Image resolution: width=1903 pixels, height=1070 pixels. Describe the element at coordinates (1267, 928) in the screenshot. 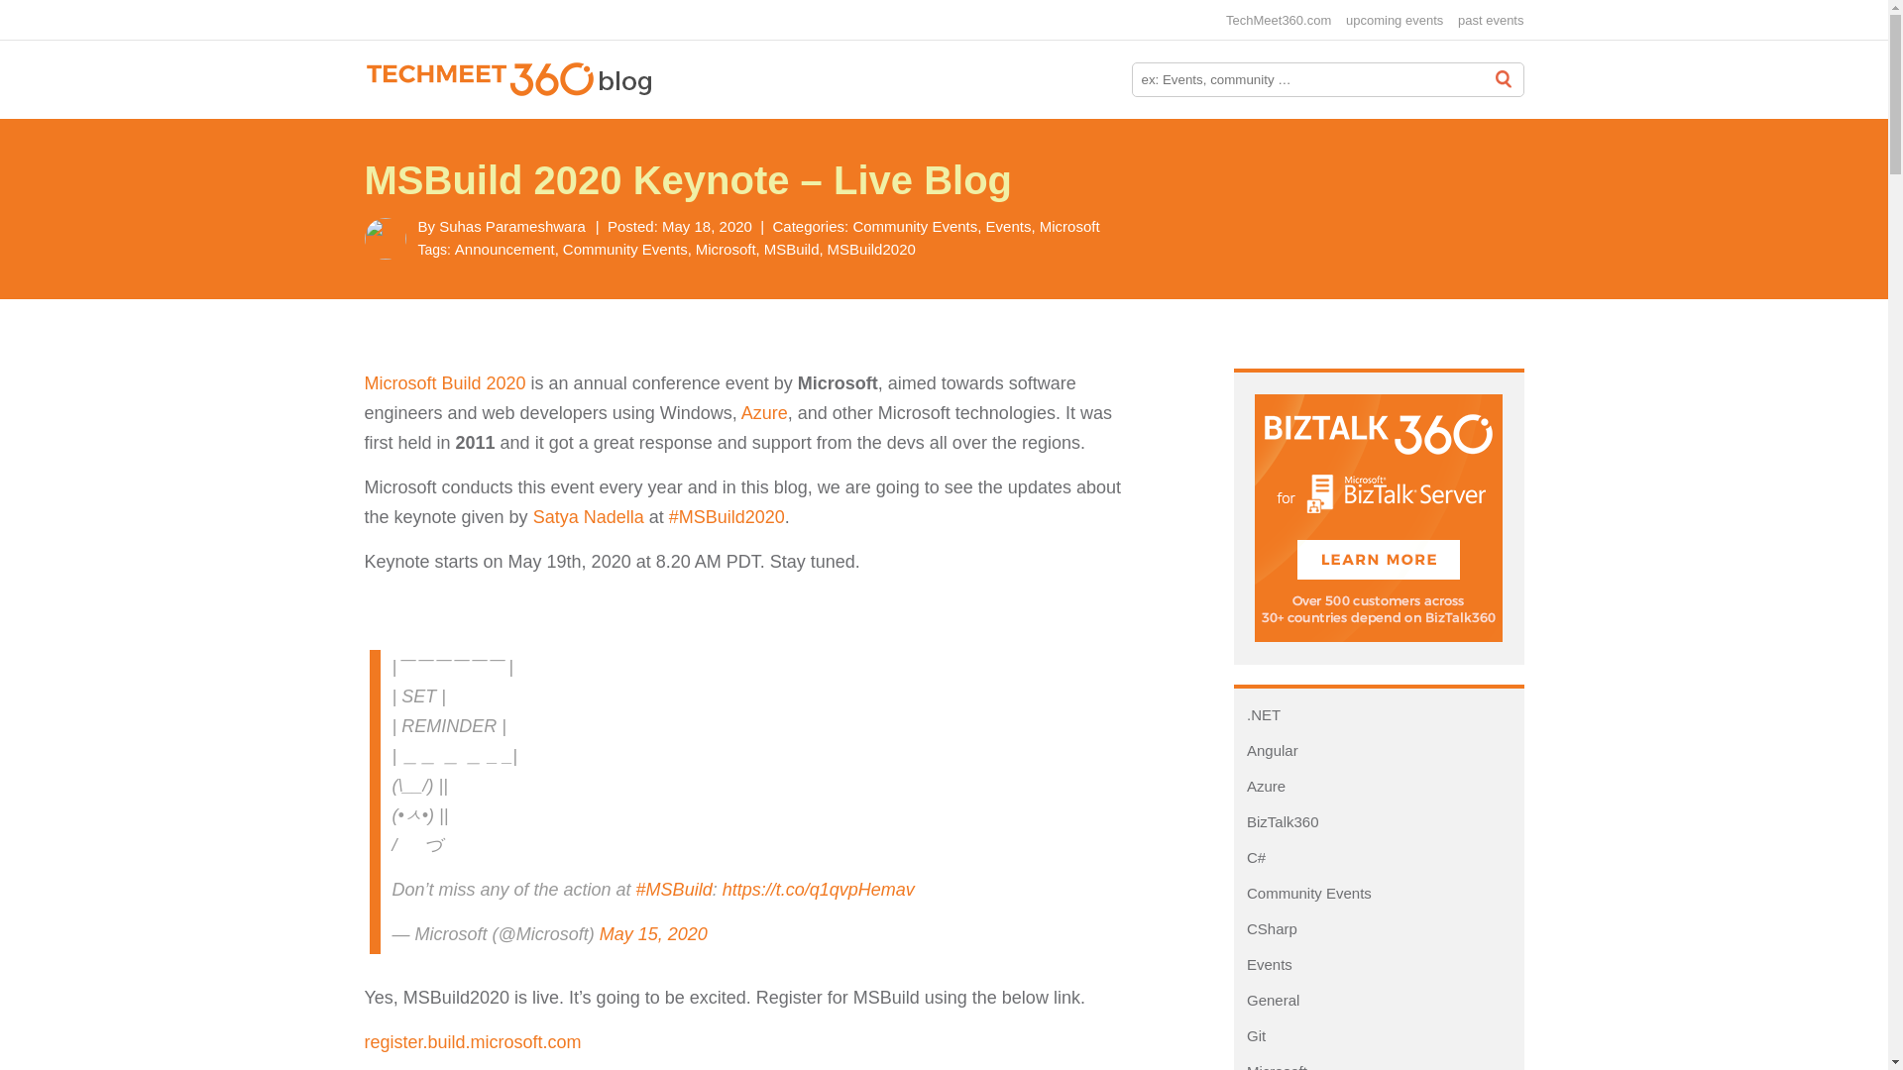

I see `CSharp` at that location.